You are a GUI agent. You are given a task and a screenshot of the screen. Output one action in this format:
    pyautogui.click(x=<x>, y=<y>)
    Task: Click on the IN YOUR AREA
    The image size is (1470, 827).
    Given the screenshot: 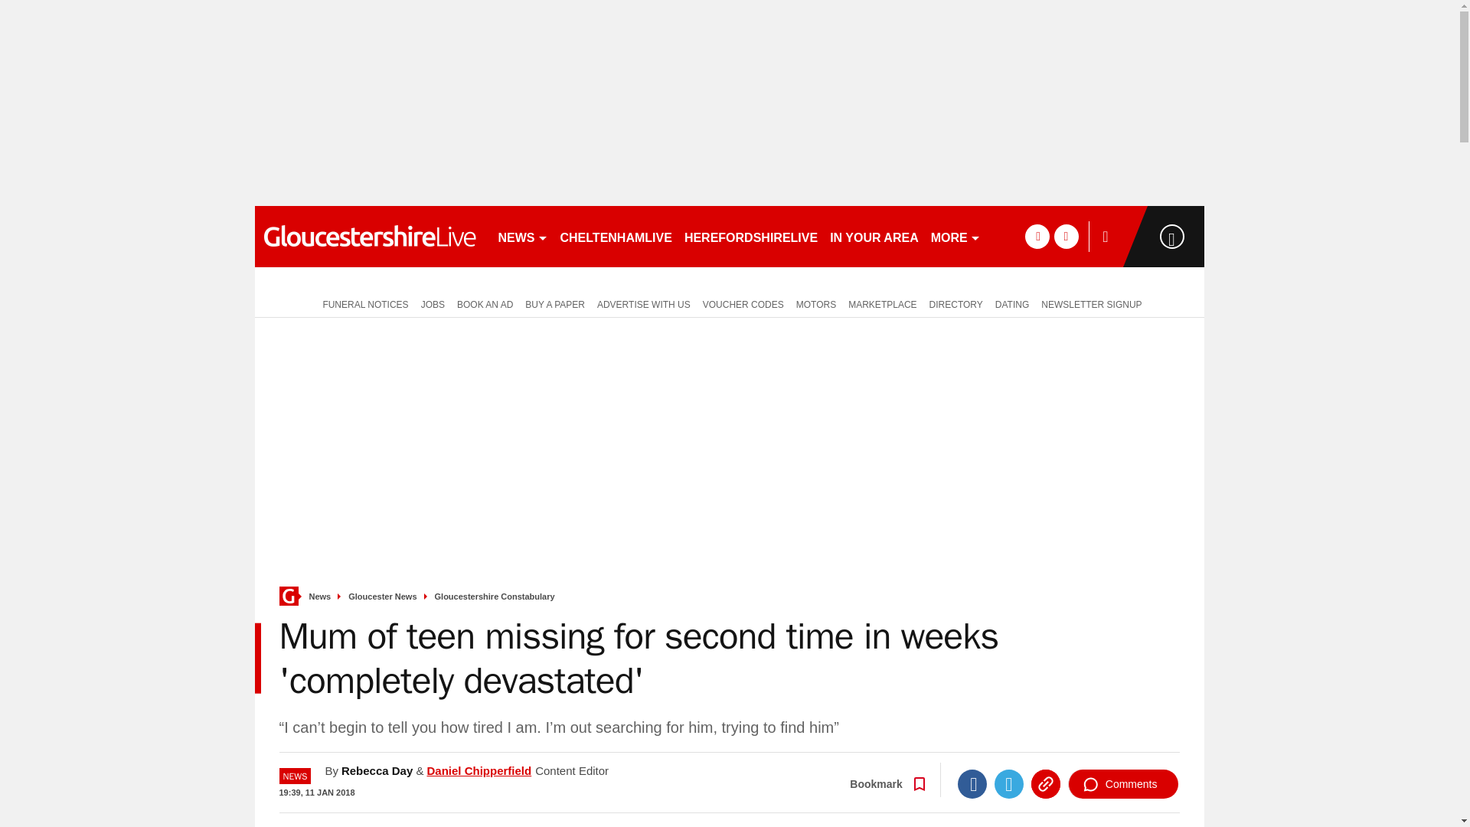 What is the action you would take?
    pyautogui.click(x=874, y=236)
    